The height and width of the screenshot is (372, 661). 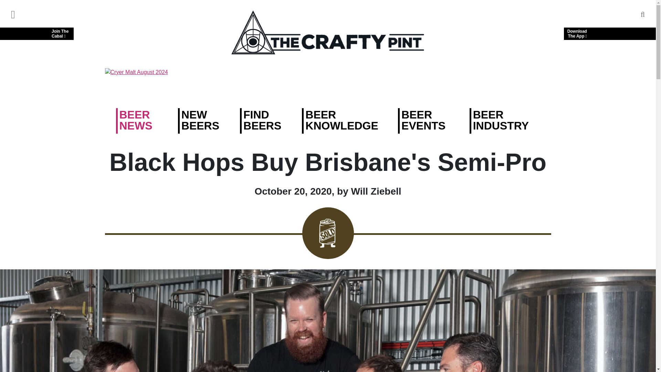 I want to click on Cryer Malt August 2024, so click(x=327, y=83).